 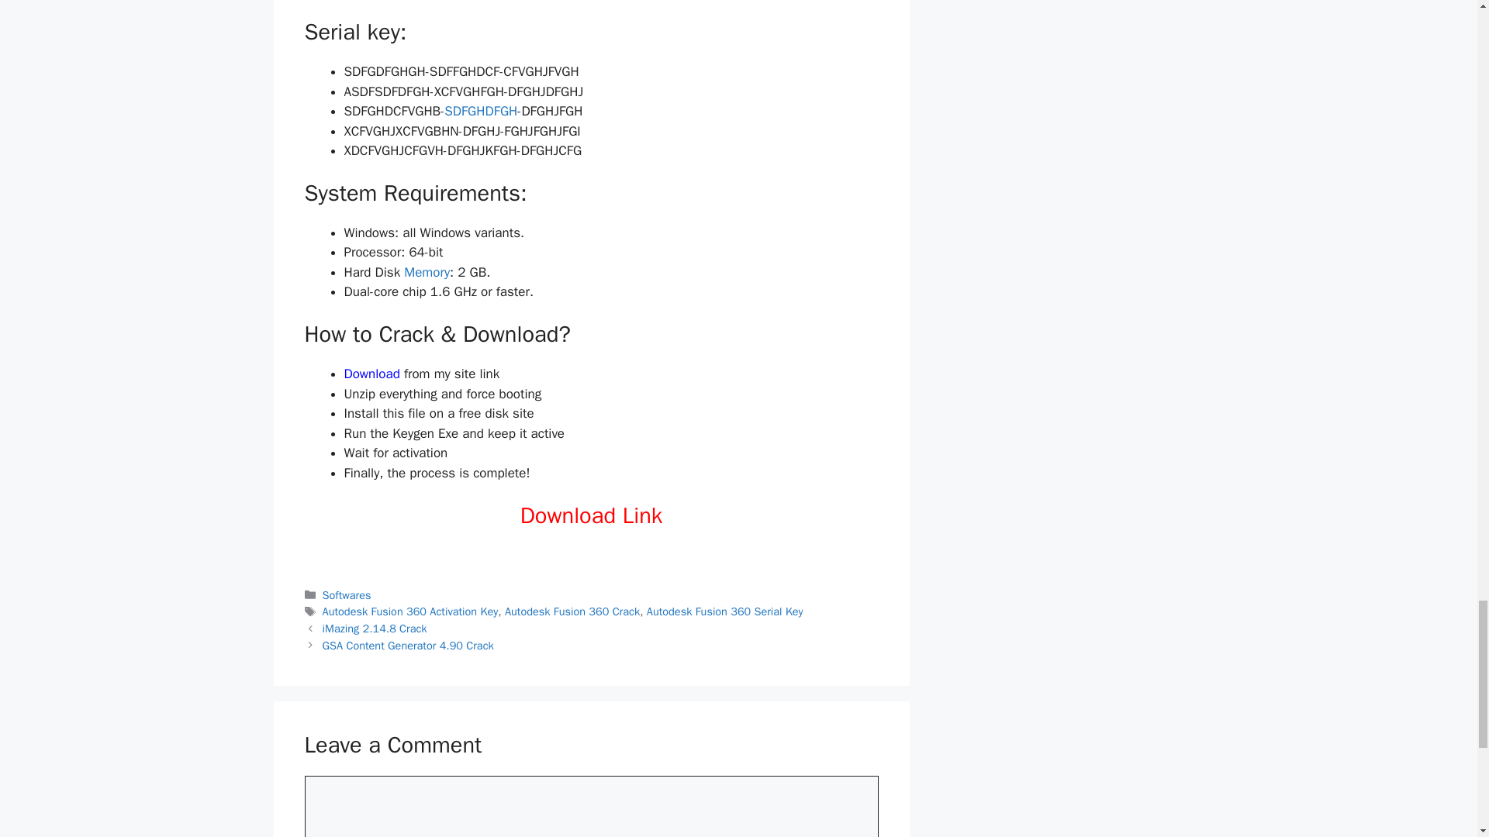 What do you see at coordinates (427, 272) in the screenshot?
I see `Memory` at bounding box center [427, 272].